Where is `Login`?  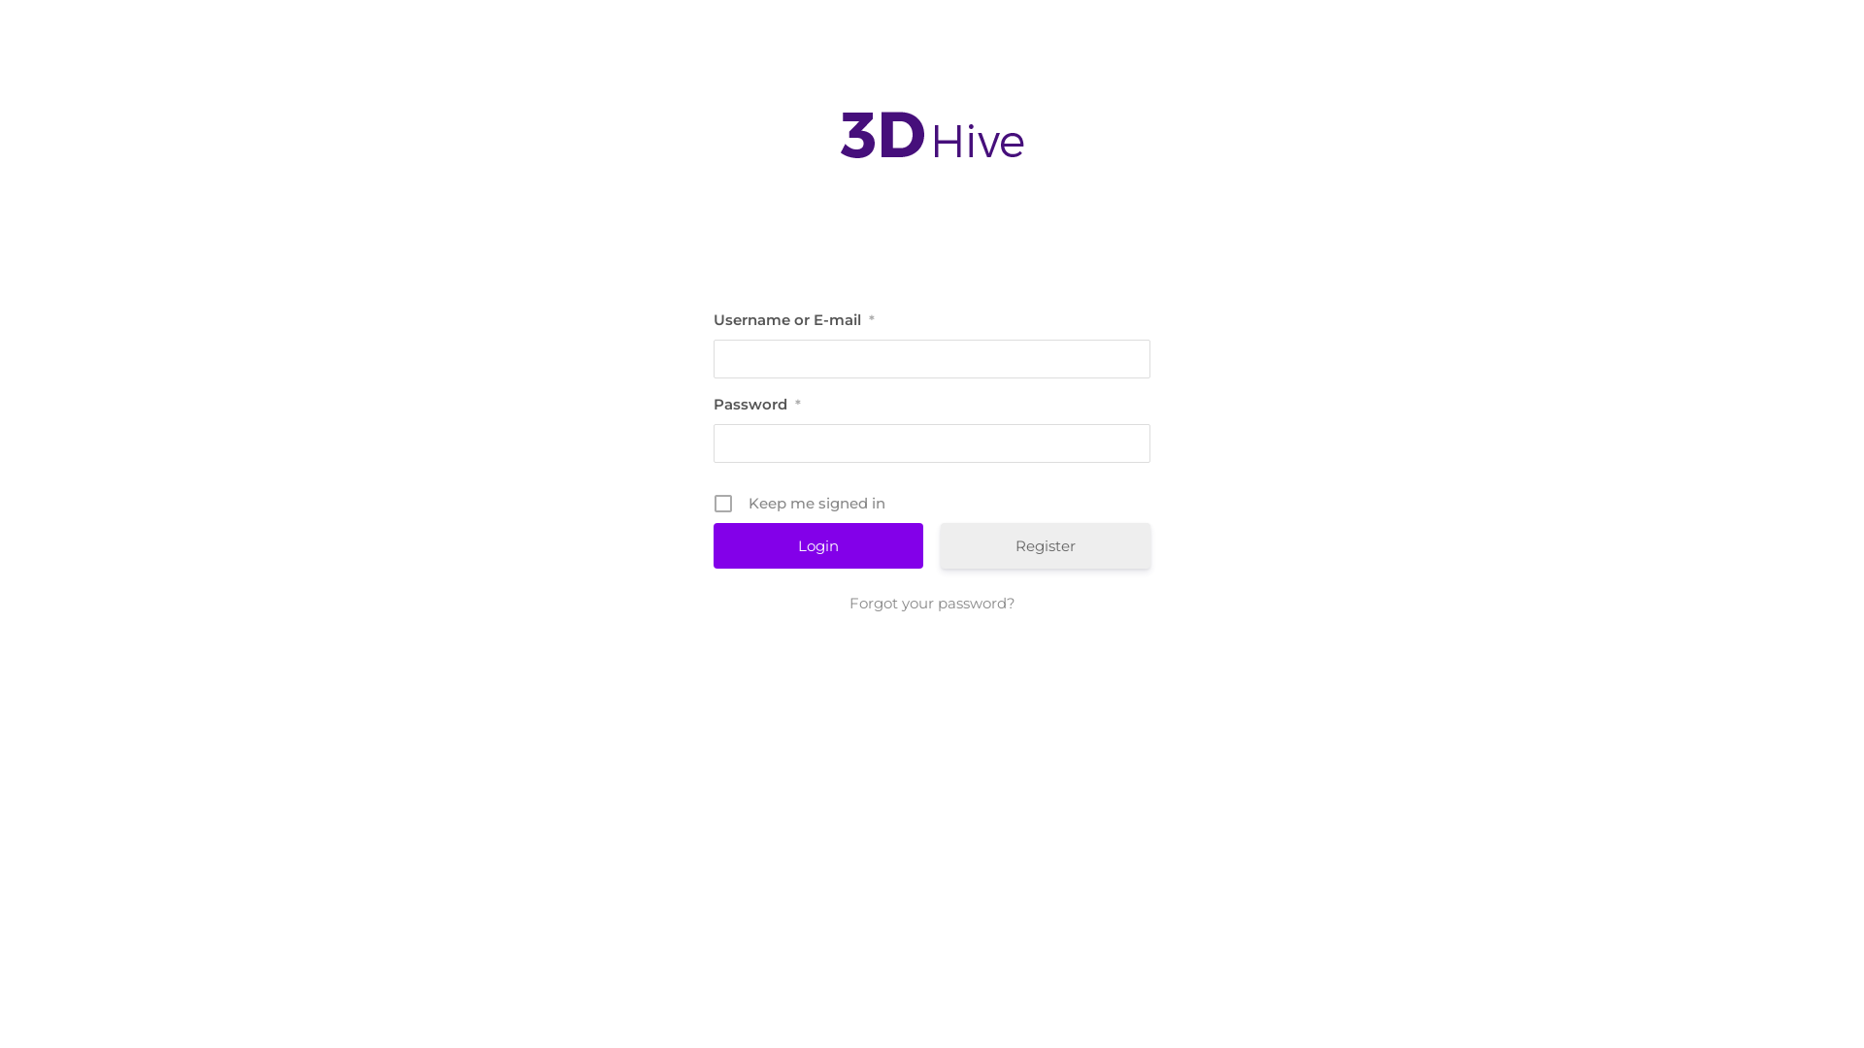
Login is located at coordinates (818, 545).